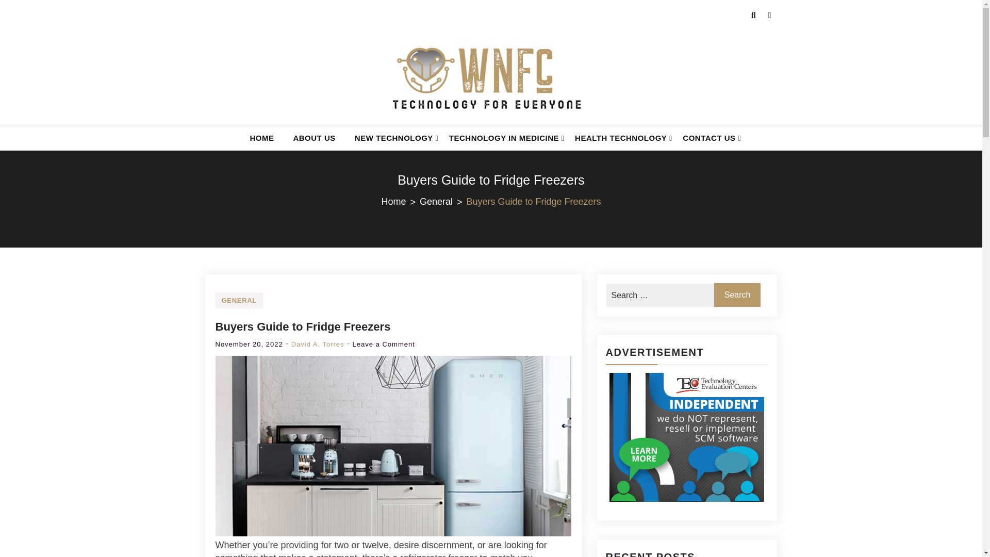  What do you see at coordinates (318, 344) in the screenshot?
I see `November 20, 2022` at bounding box center [318, 344].